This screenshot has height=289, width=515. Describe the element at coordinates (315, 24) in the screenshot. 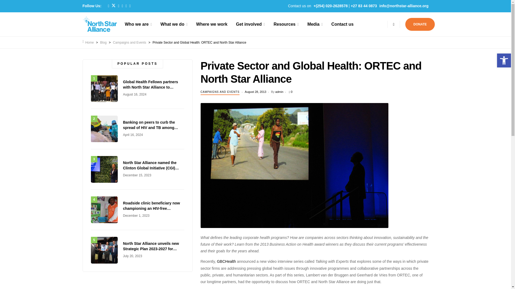

I see `Media` at that location.